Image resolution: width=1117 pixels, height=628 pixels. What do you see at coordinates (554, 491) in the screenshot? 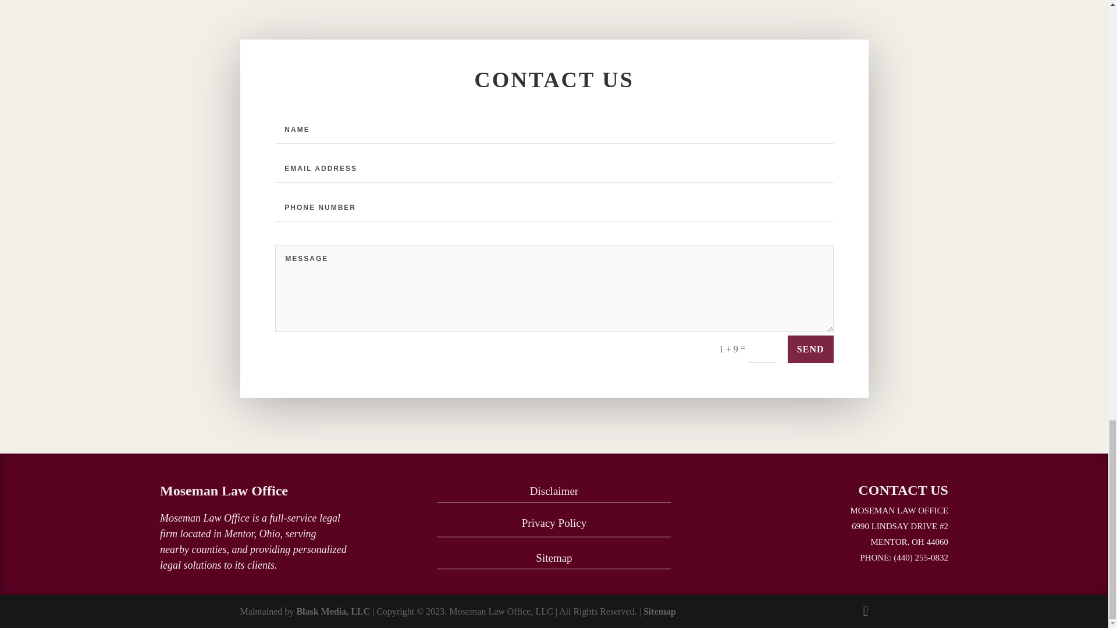
I see `Disclaimer` at bounding box center [554, 491].